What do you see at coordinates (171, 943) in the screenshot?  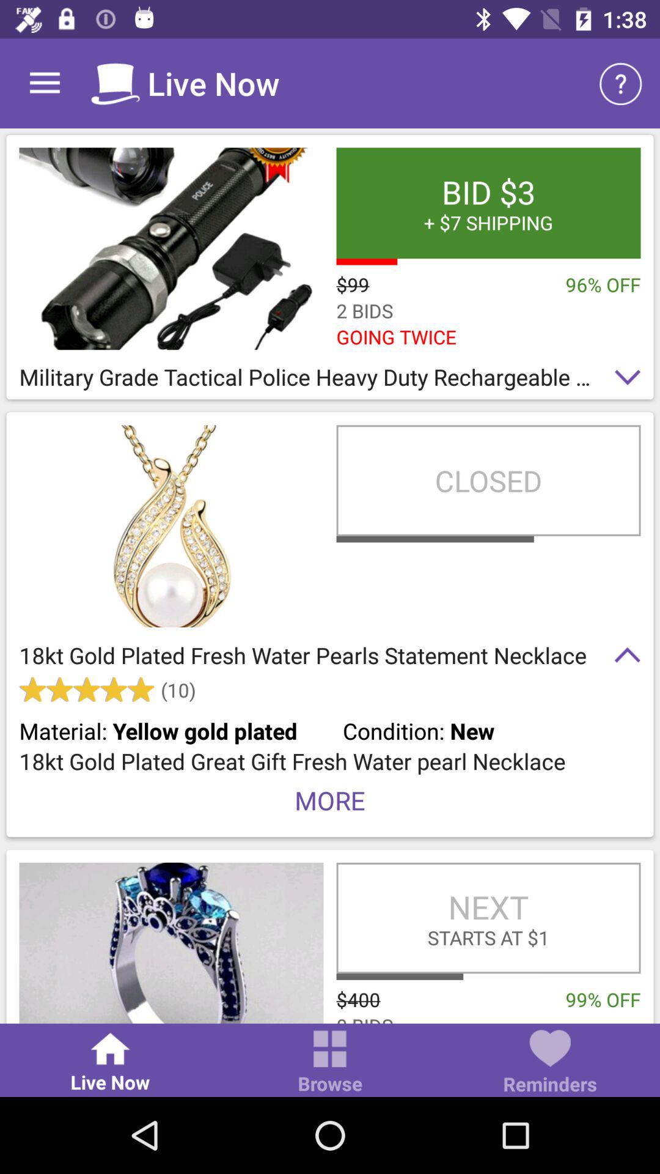 I see `click the product` at bounding box center [171, 943].